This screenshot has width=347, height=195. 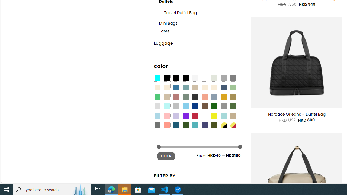 What do you see at coordinates (233, 78) in the screenshot?
I see `All Gray` at bounding box center [233, 78].